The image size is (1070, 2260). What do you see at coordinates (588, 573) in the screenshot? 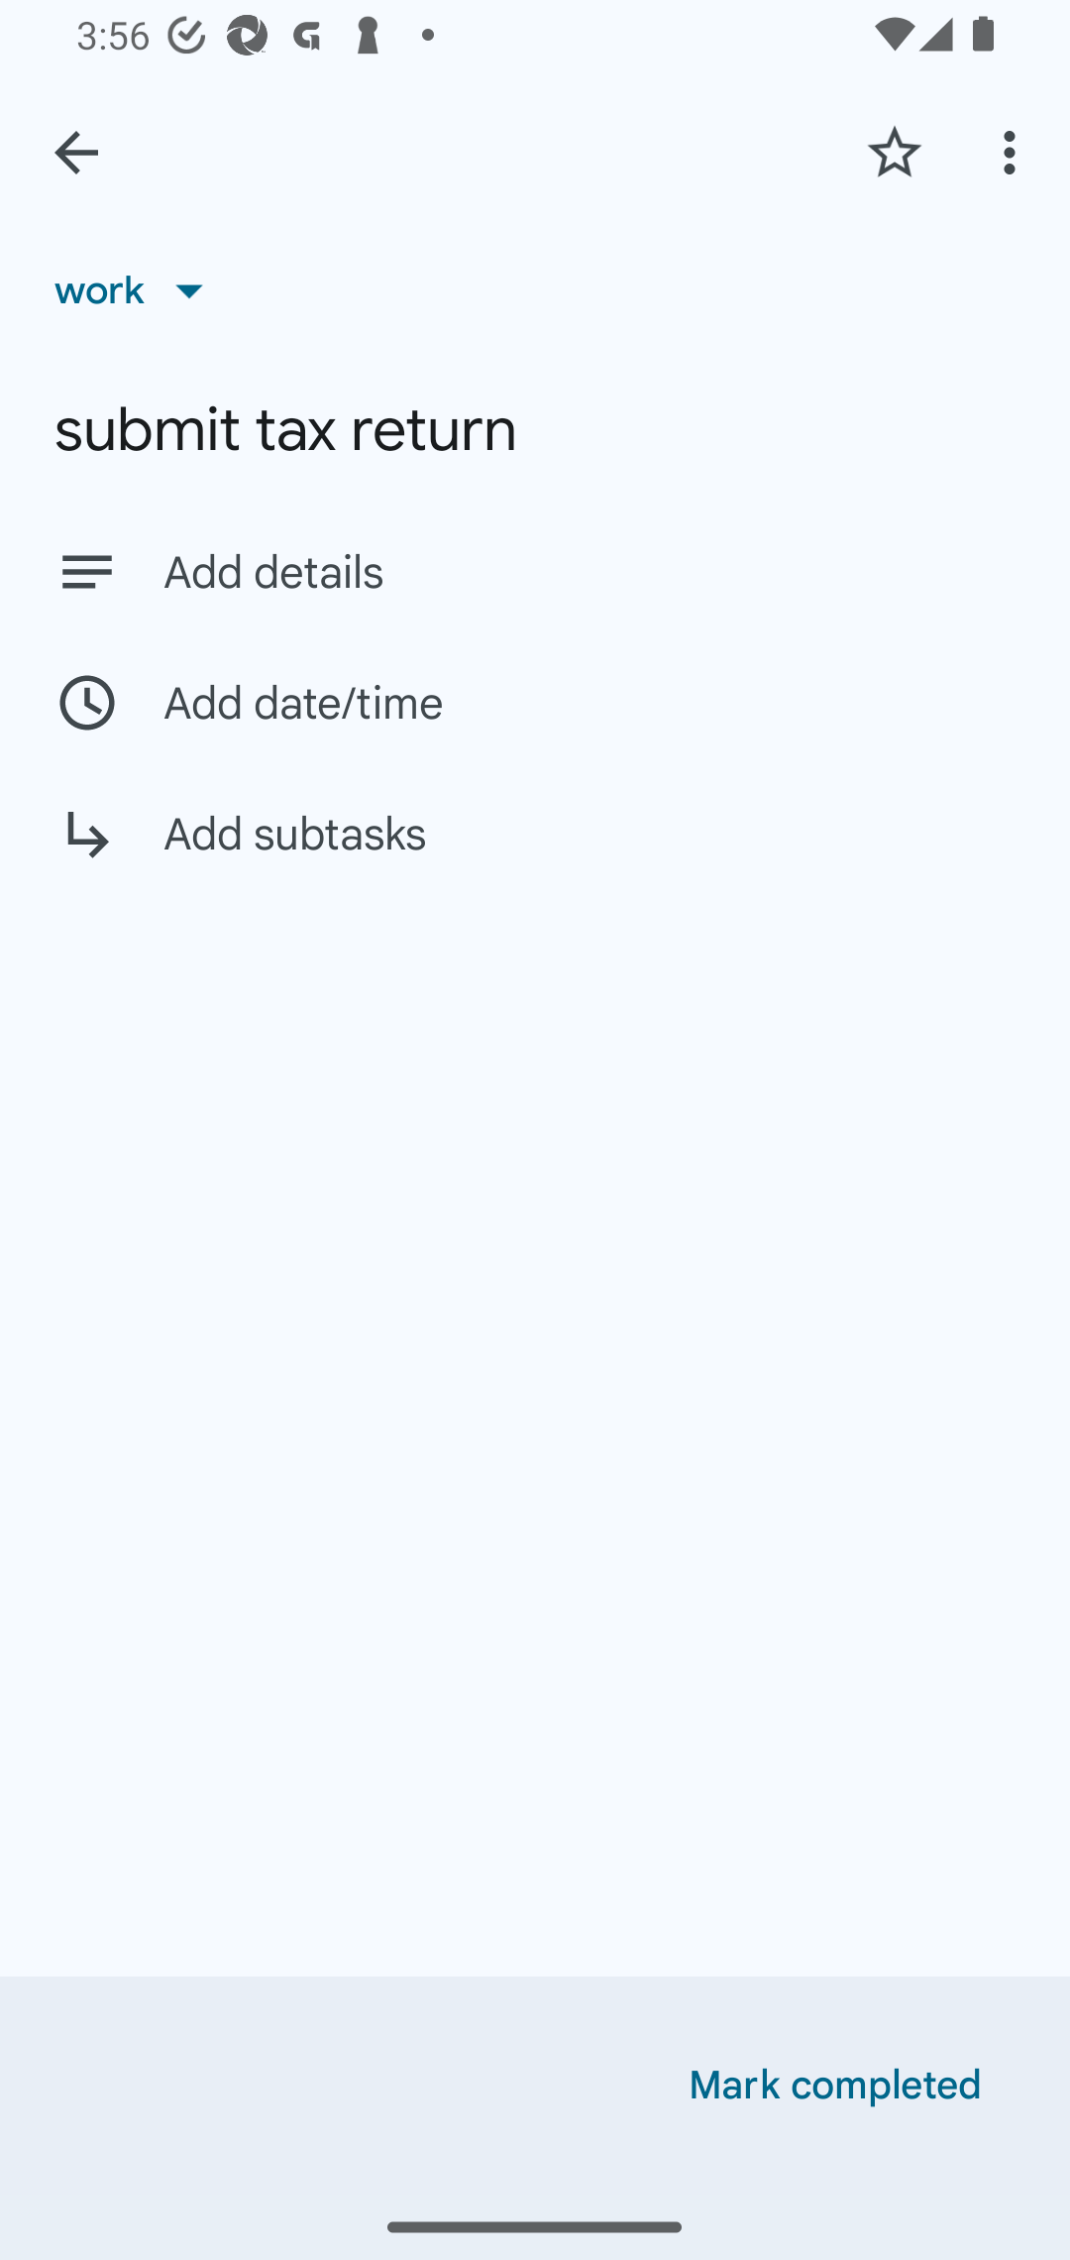
I see `Add details` at bounding box center [588, 573].